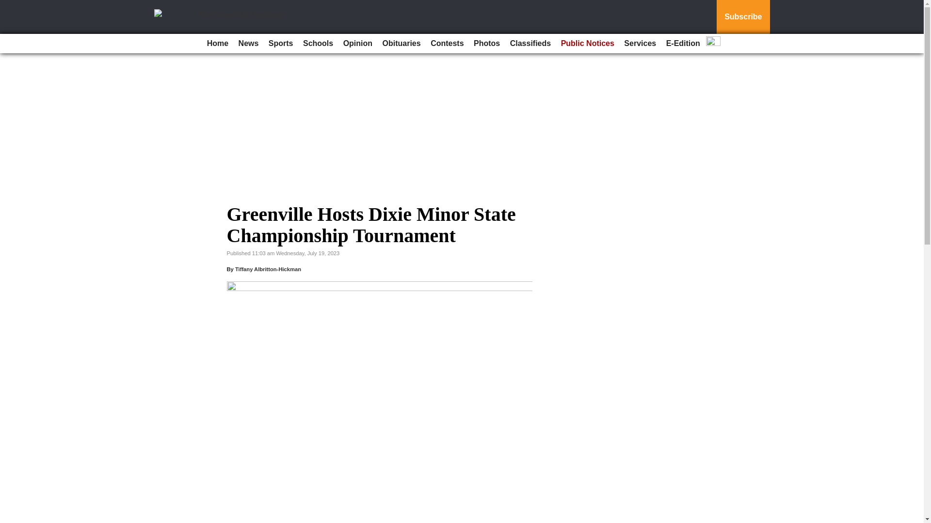  Describe the element at coordinates (683, 44) in the screenshot. I see `E-Edition` at that location.